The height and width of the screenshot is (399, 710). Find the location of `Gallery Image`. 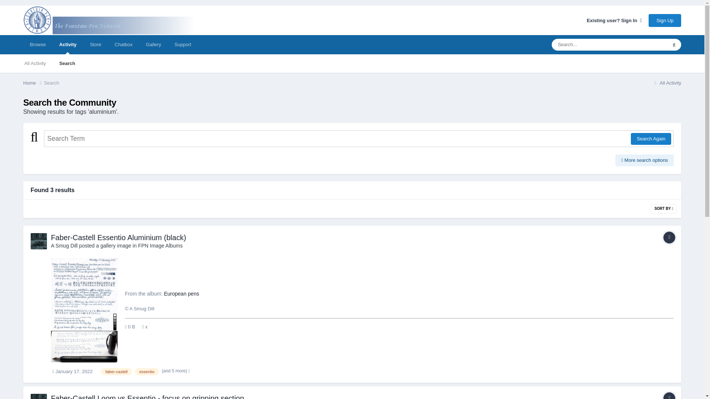

Gallery Image is located at coordinates (669, 237).